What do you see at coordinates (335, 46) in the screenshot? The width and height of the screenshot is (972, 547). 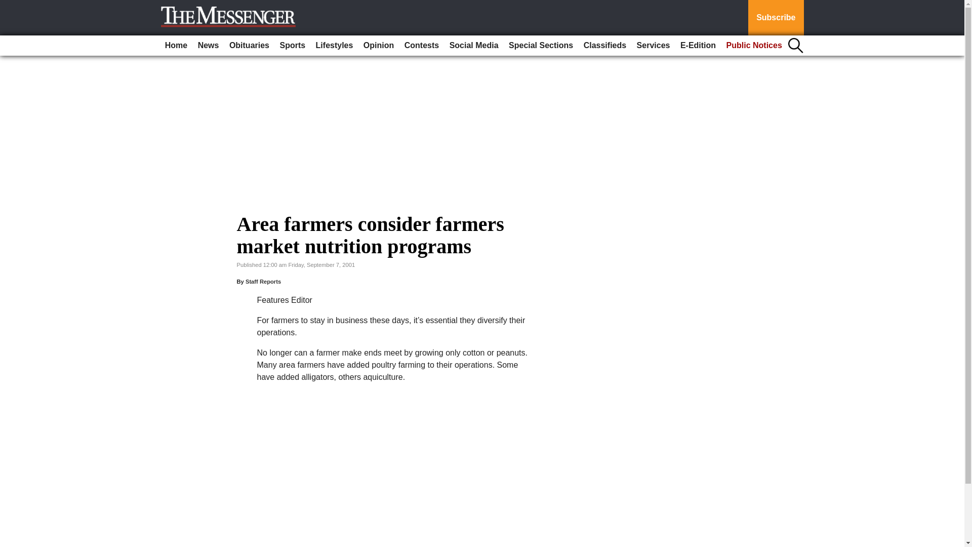 I see `Lifestyles` at bounding box center [335, 46].